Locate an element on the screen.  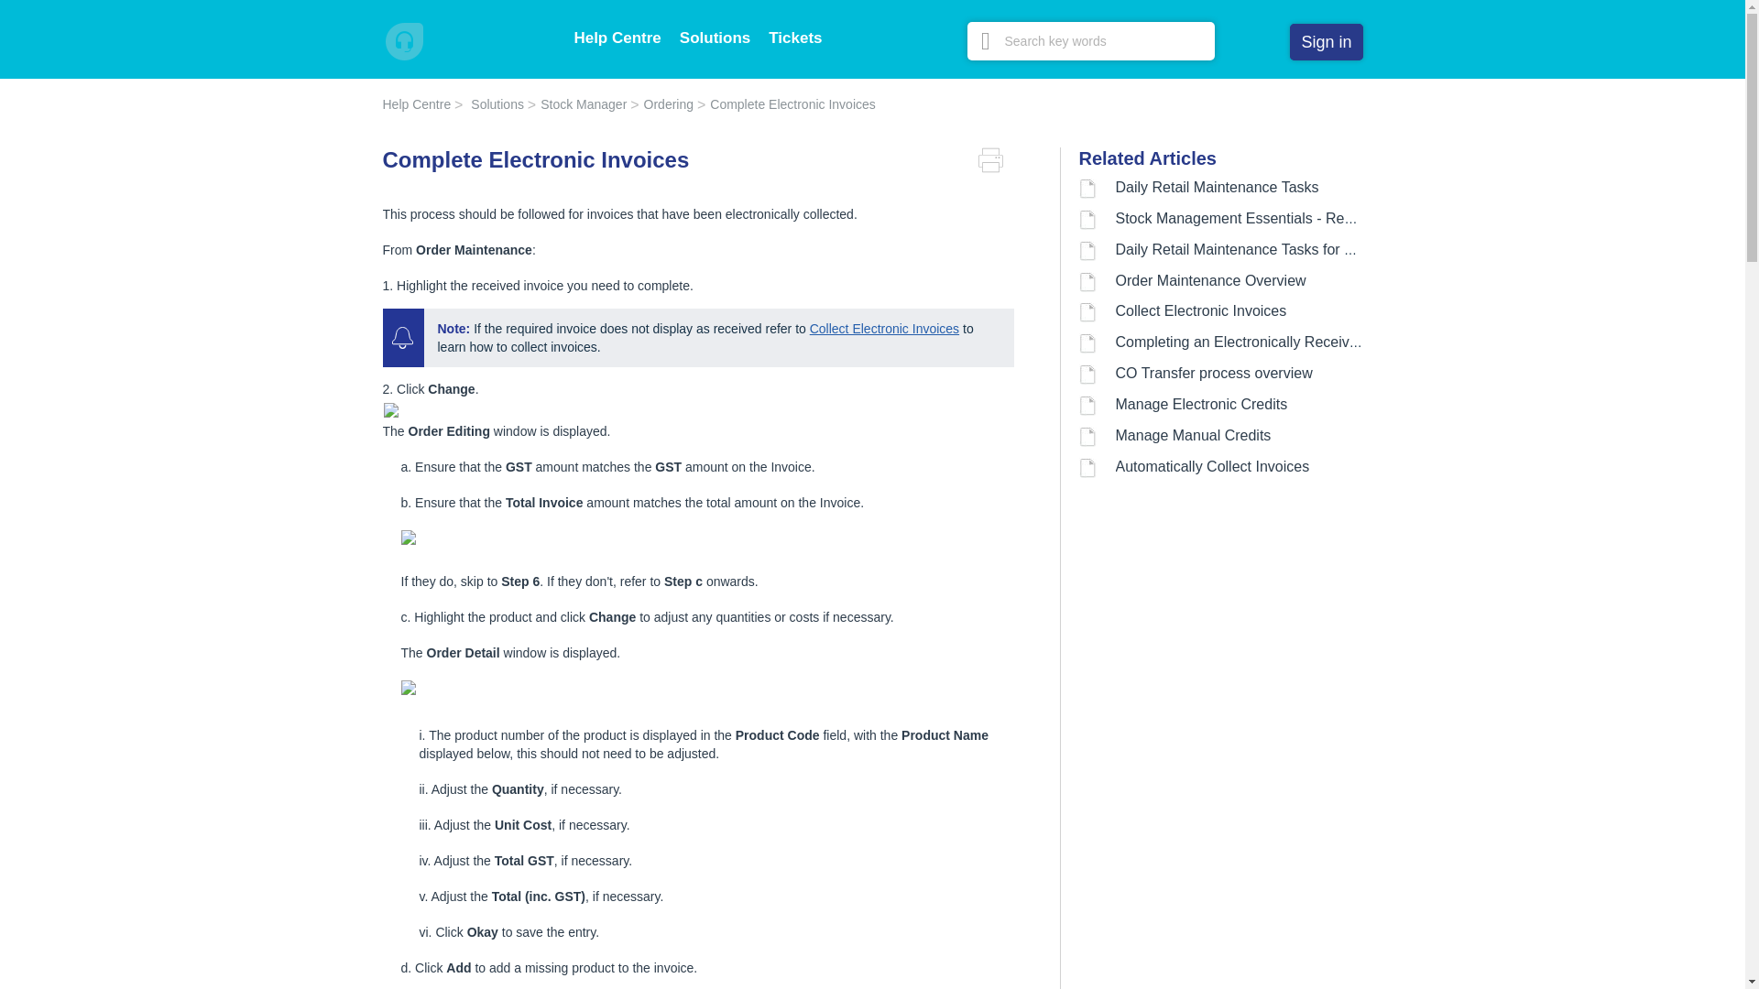
Help Centre is located at coordinates (617, 38).